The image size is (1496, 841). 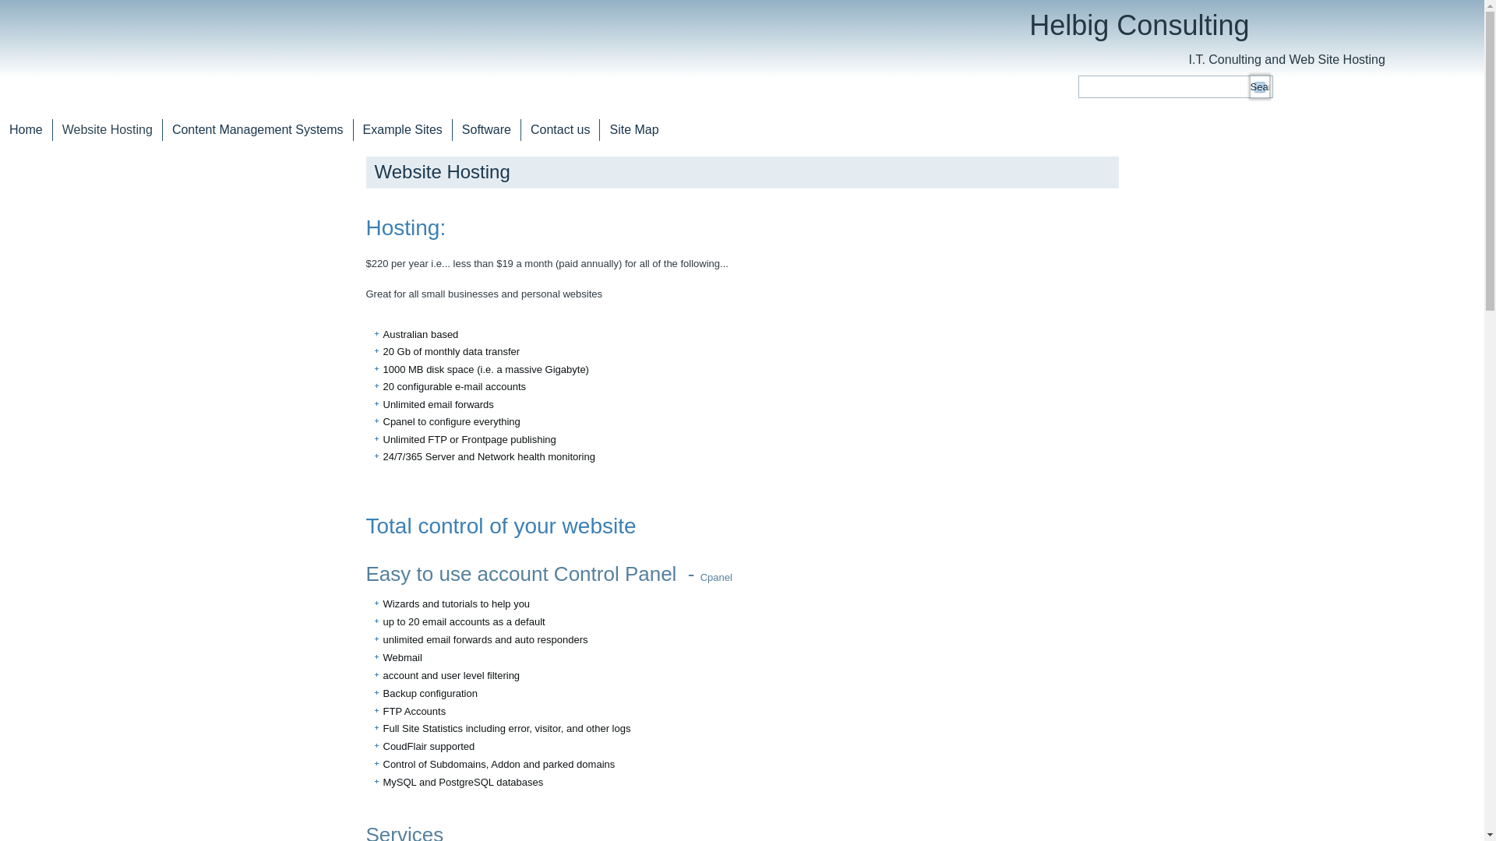 I want to click on Search, so click(x=1260, y=87).